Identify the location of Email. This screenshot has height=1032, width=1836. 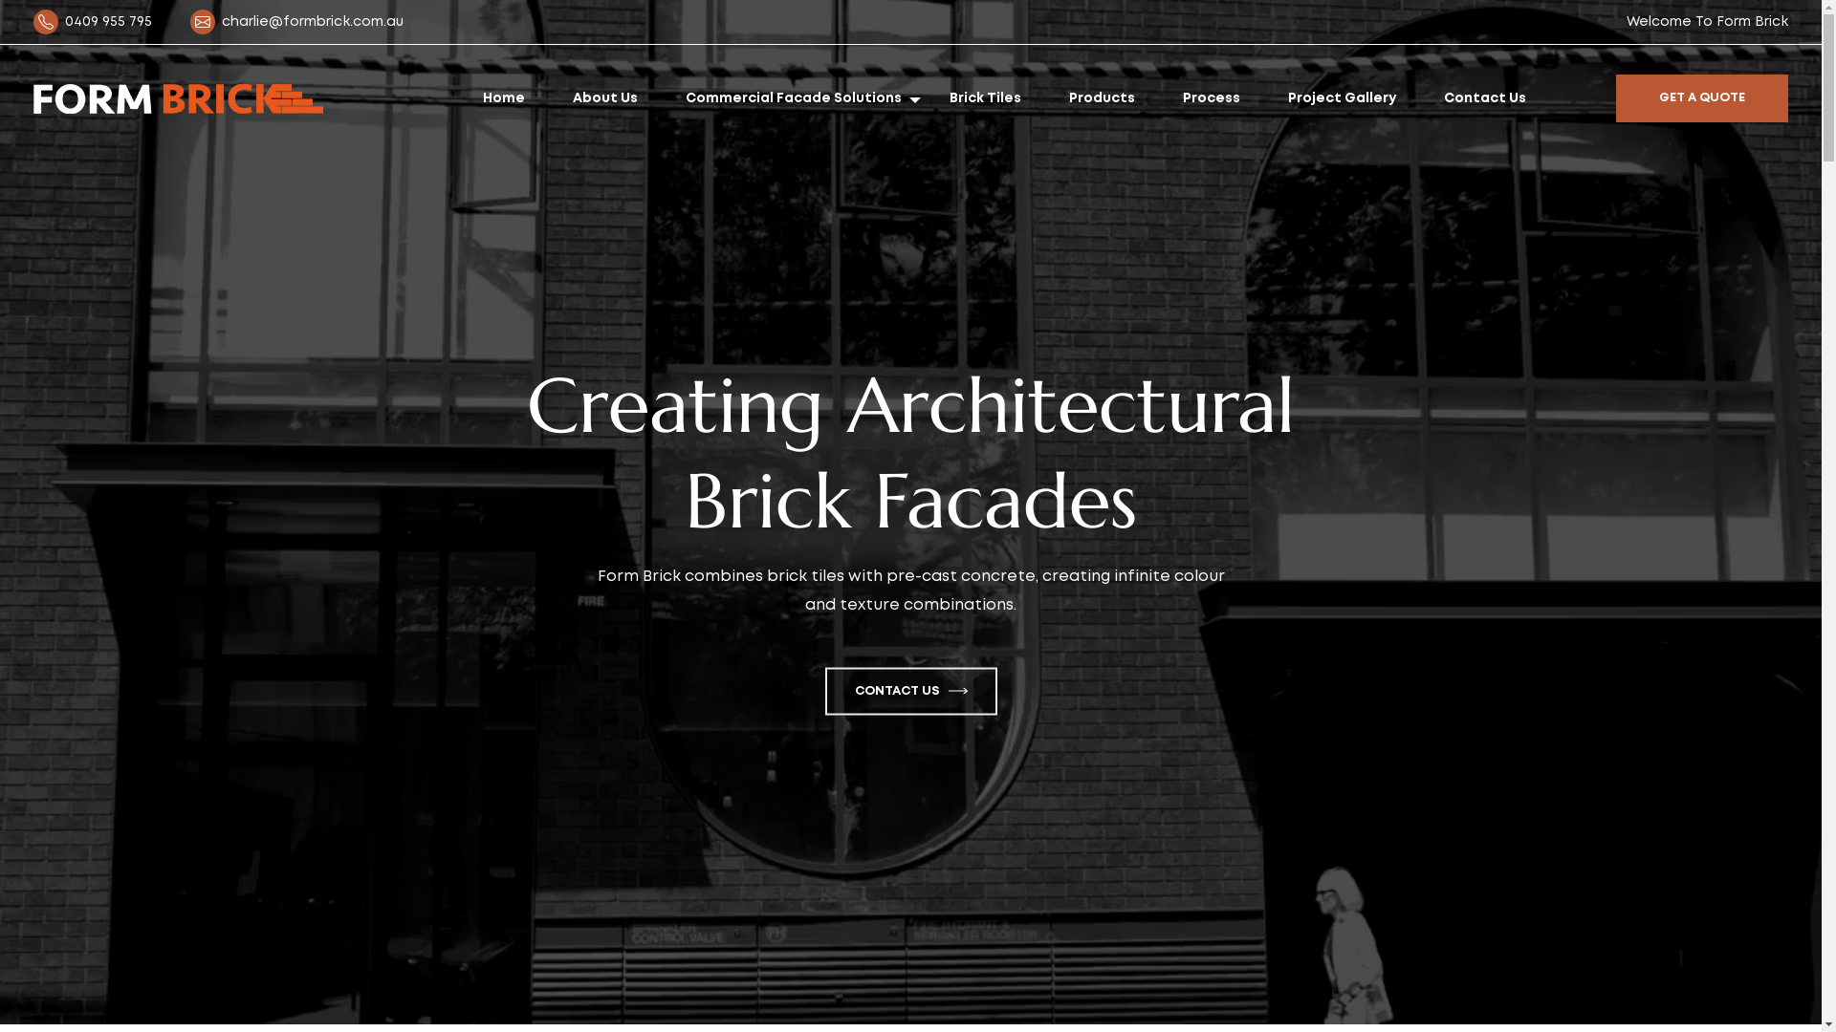
(207, 22).